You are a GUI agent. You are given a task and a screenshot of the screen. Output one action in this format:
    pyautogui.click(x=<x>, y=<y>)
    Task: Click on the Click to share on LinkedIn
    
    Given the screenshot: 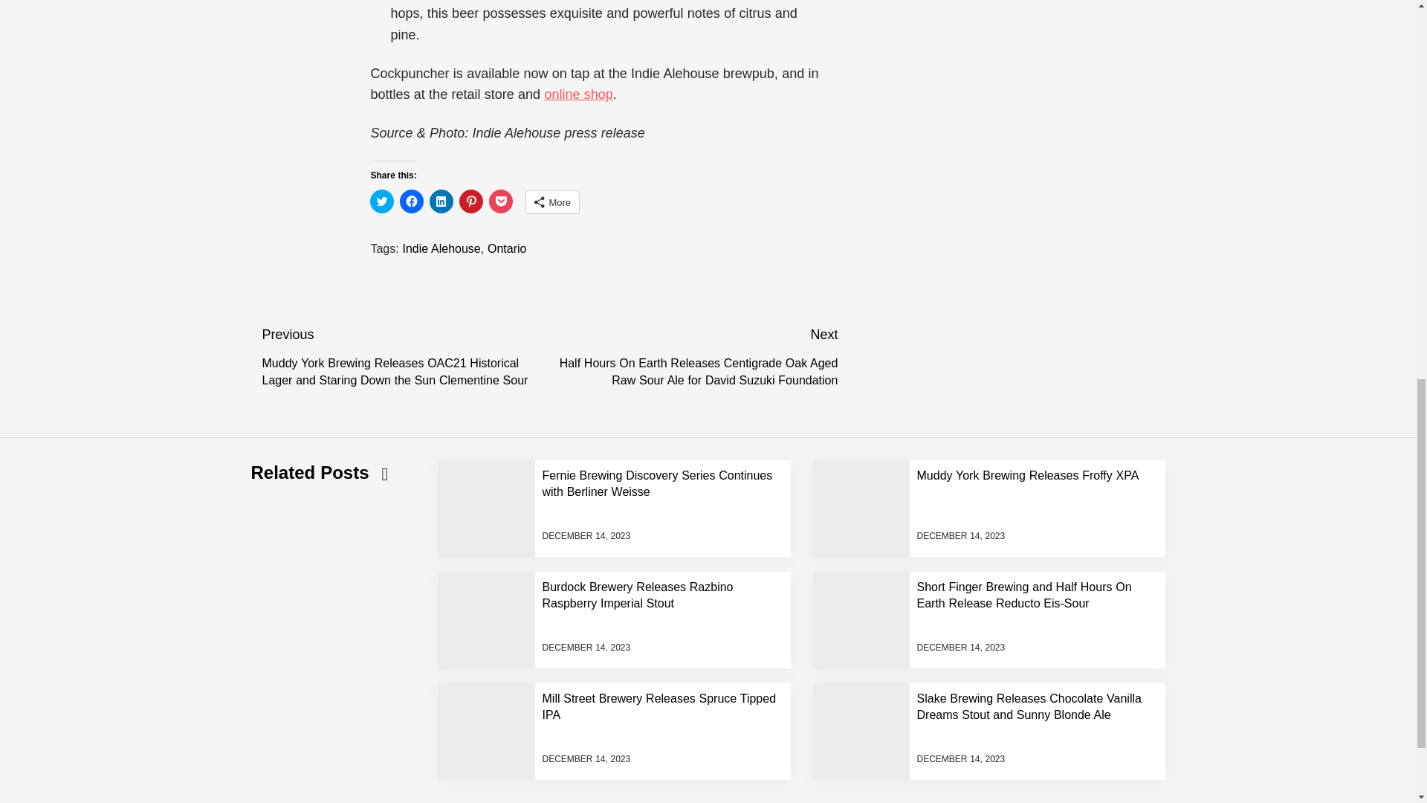 What is the action you would take?
    pyautogui.click(x=441, y=201)
    